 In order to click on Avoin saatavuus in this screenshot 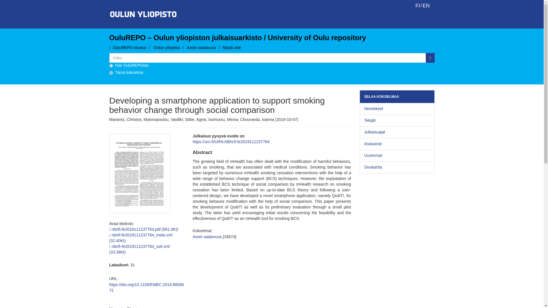, I will do `click(207, 237)`.